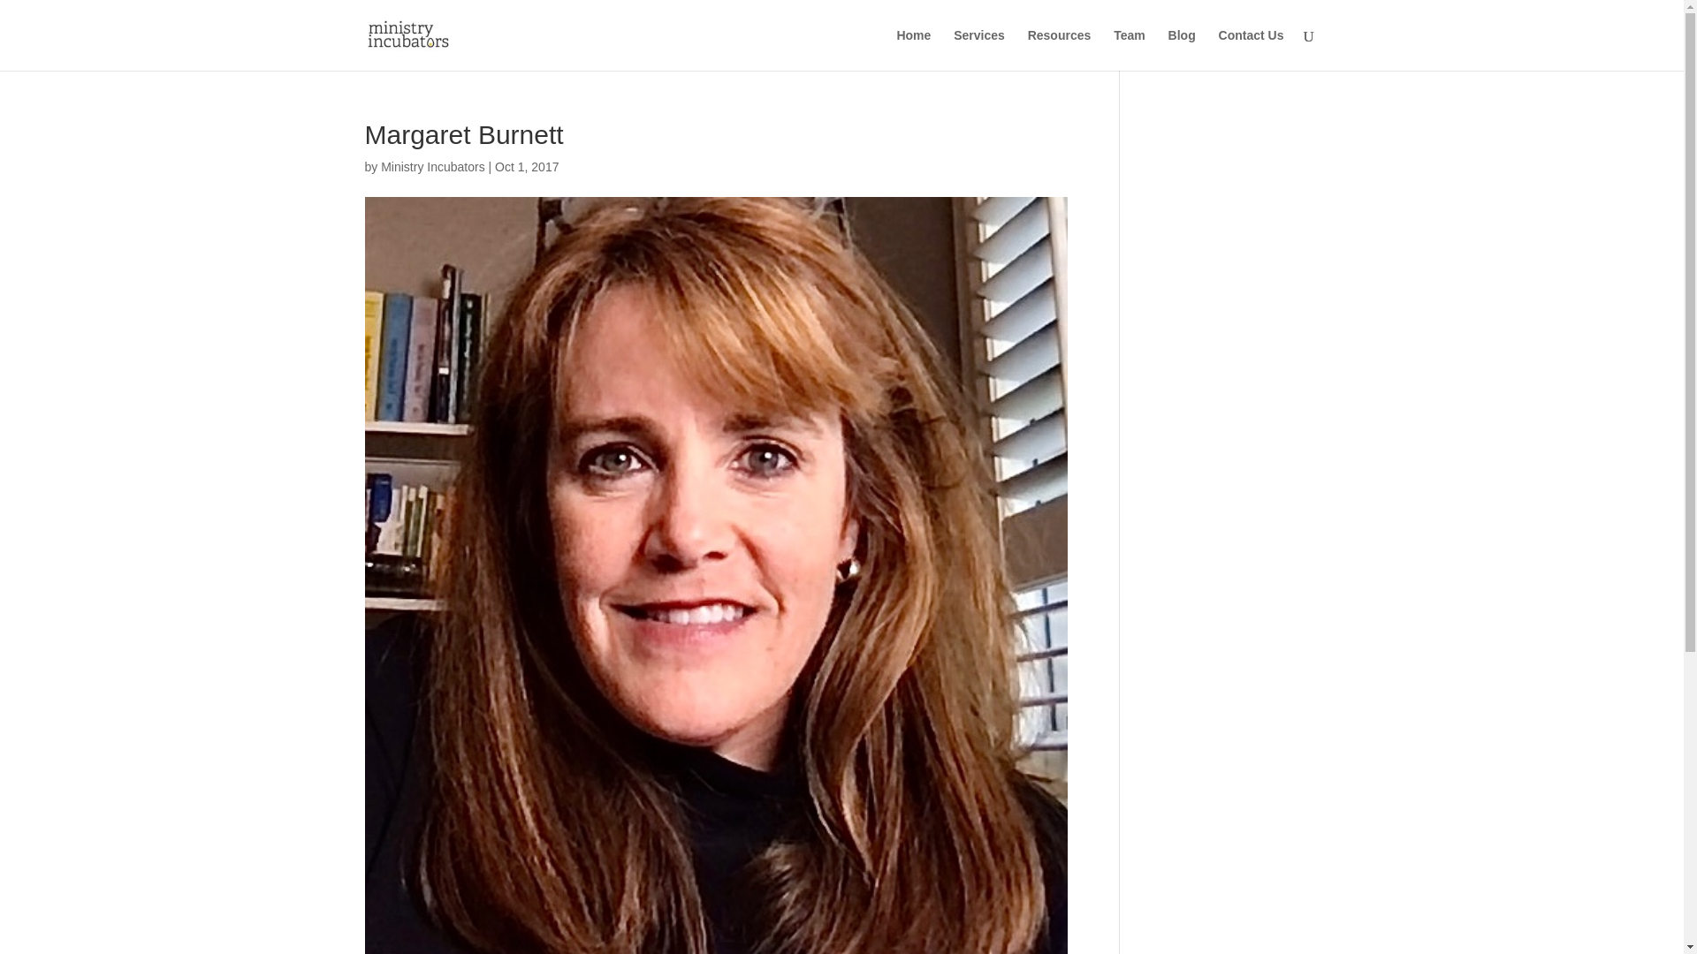 The image size is (1697, 954). I want to click on Ministry Incubators, so click(431, 166).